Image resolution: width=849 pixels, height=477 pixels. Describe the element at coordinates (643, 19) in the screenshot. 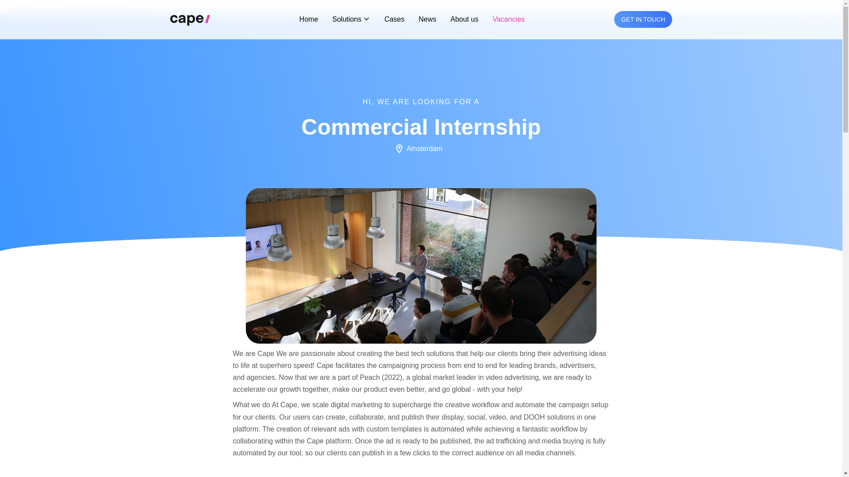

I see `GET IN TOUCH` at that location.